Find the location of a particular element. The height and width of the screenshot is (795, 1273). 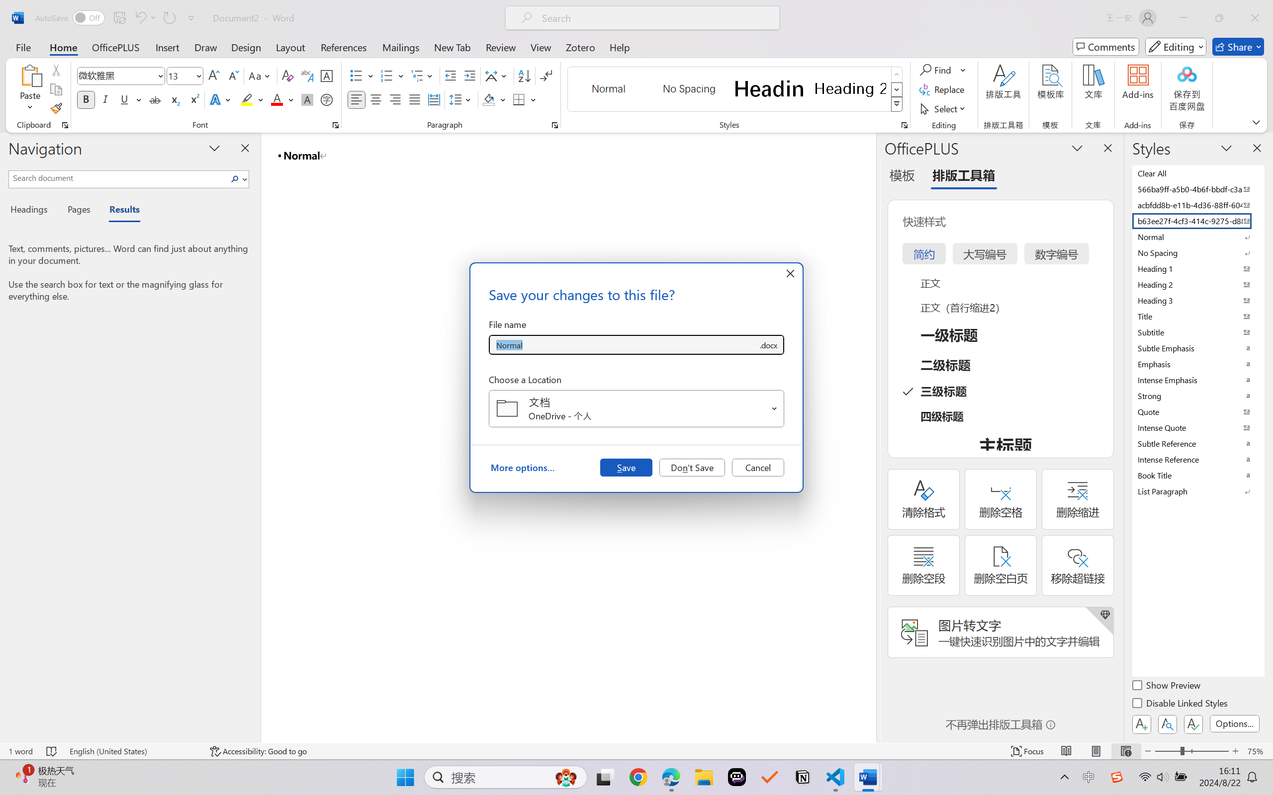

Undo <ApplyStyleToDoc>b__0 is located at coordinates (145, 18).